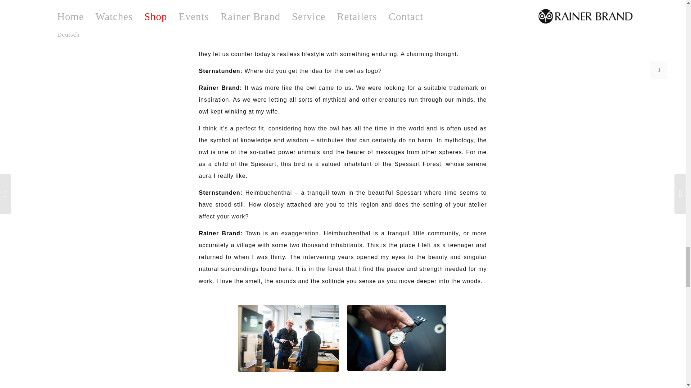 Image resolution: width=691 pixels, height=388 pixels. I want to click on sternstunden-en-6, so click(396, 338).